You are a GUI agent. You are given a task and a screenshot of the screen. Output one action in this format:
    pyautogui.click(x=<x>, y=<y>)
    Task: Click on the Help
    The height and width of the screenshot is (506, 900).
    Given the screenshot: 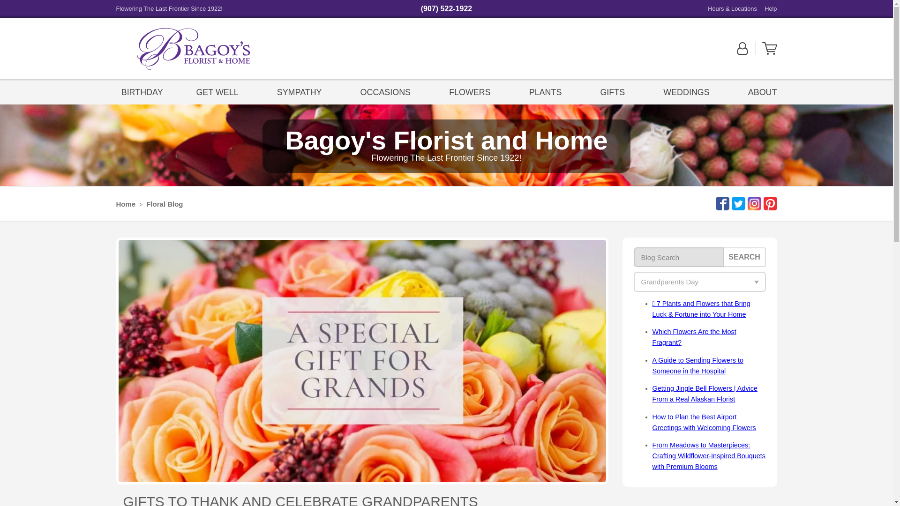 What is the action you would take?
    pyautogui.click(x=770, y=8)
    